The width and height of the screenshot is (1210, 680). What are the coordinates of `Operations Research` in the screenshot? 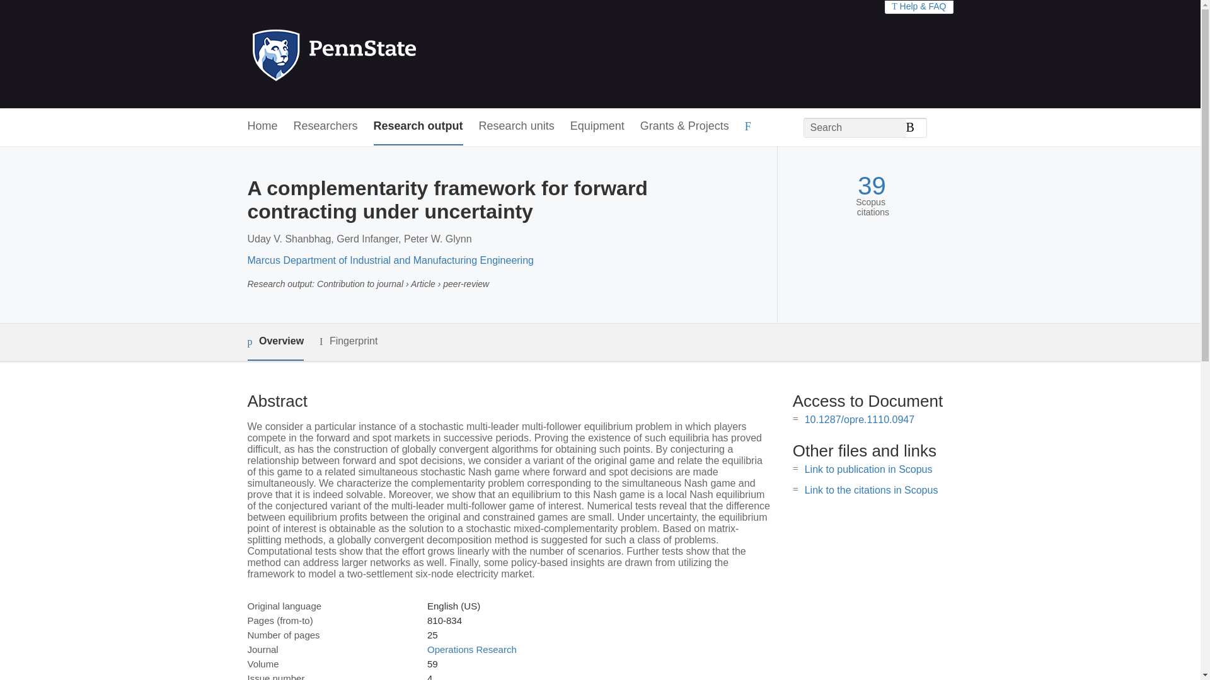 It's located at (471, 649).